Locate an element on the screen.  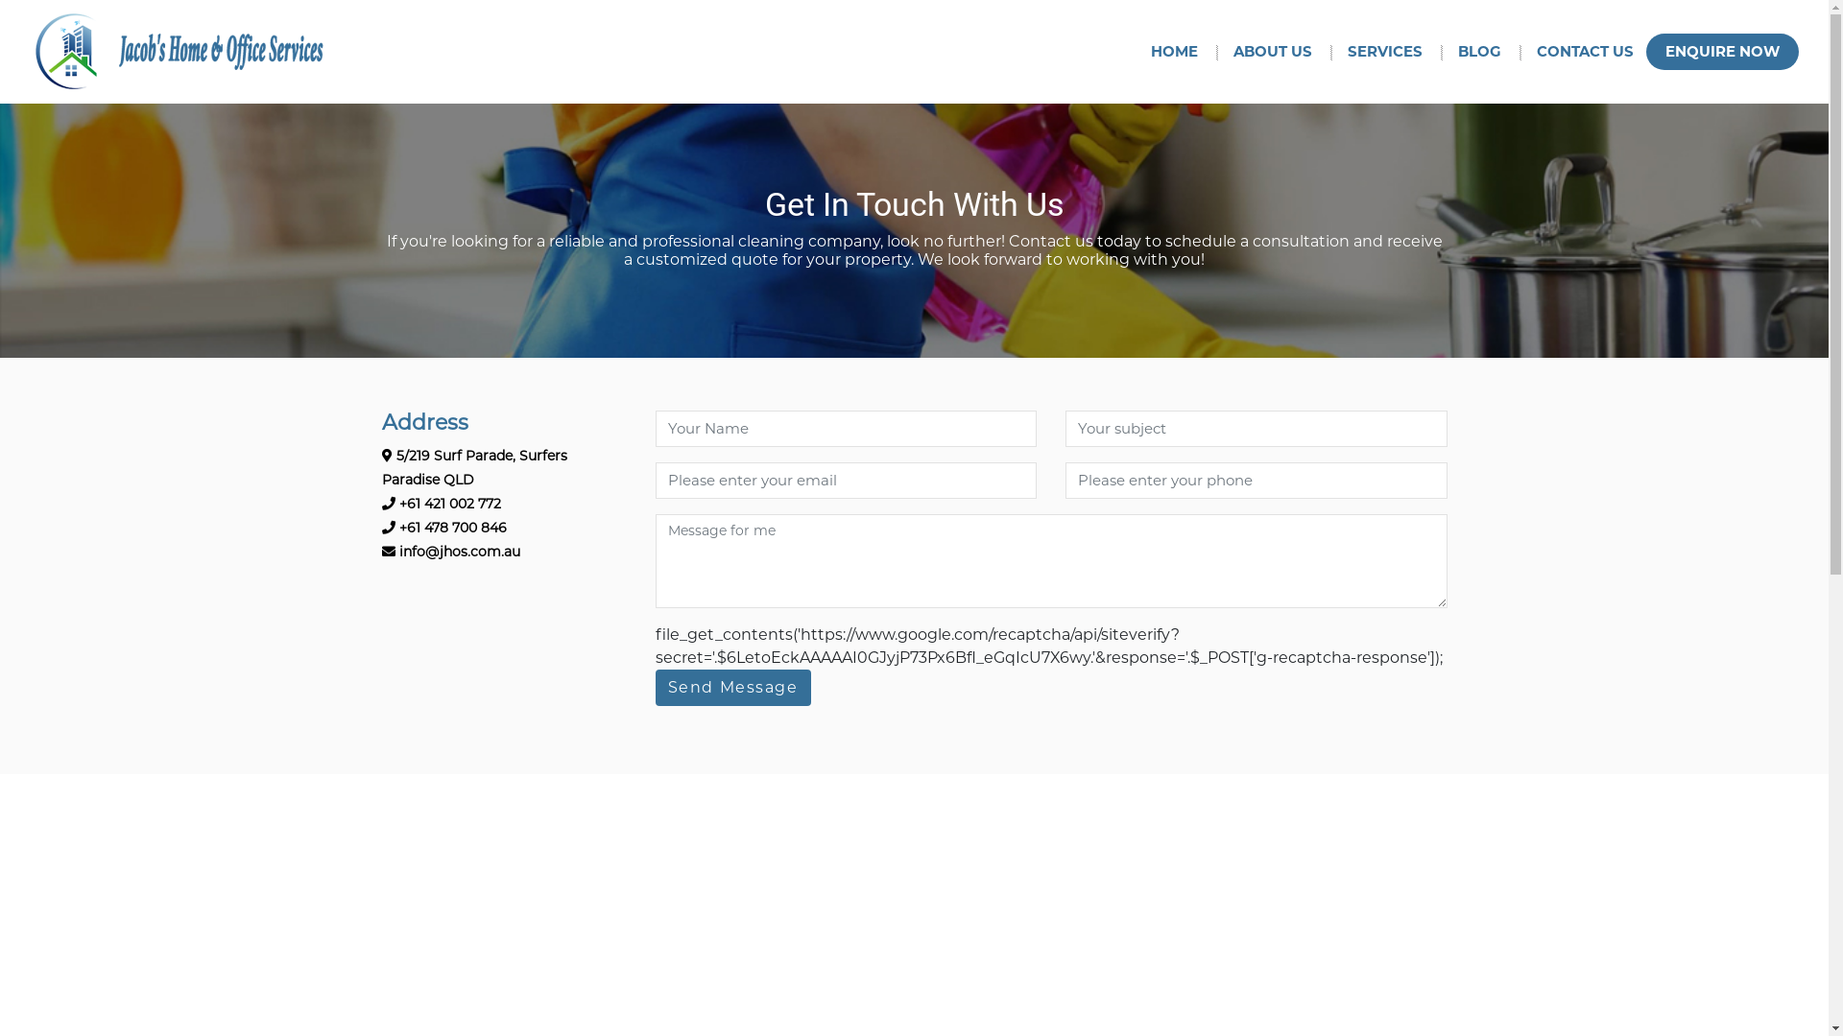
SERVICES is located at coordinates (1396, 52).